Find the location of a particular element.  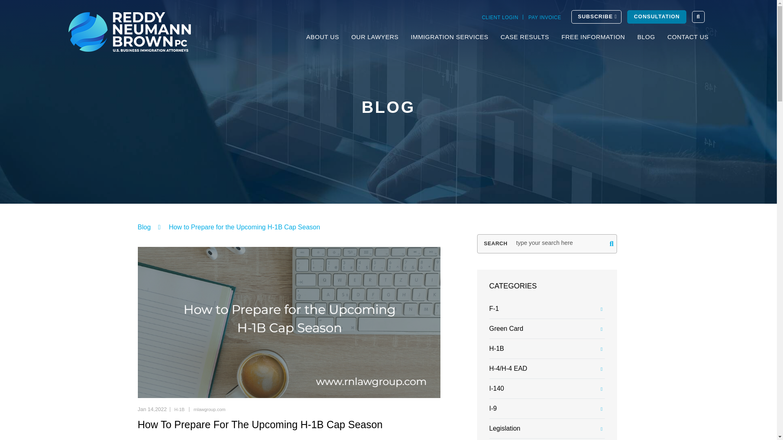

OPEN SITE SEARCH is located at coordinates (698, 17).